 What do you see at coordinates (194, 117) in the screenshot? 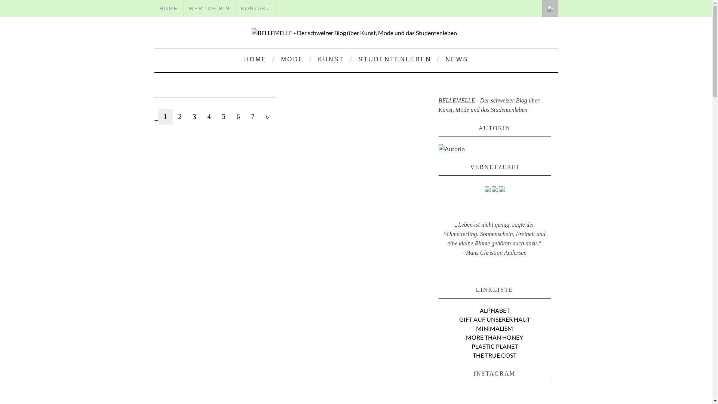
I see `3` at bounding box center [194, 117].